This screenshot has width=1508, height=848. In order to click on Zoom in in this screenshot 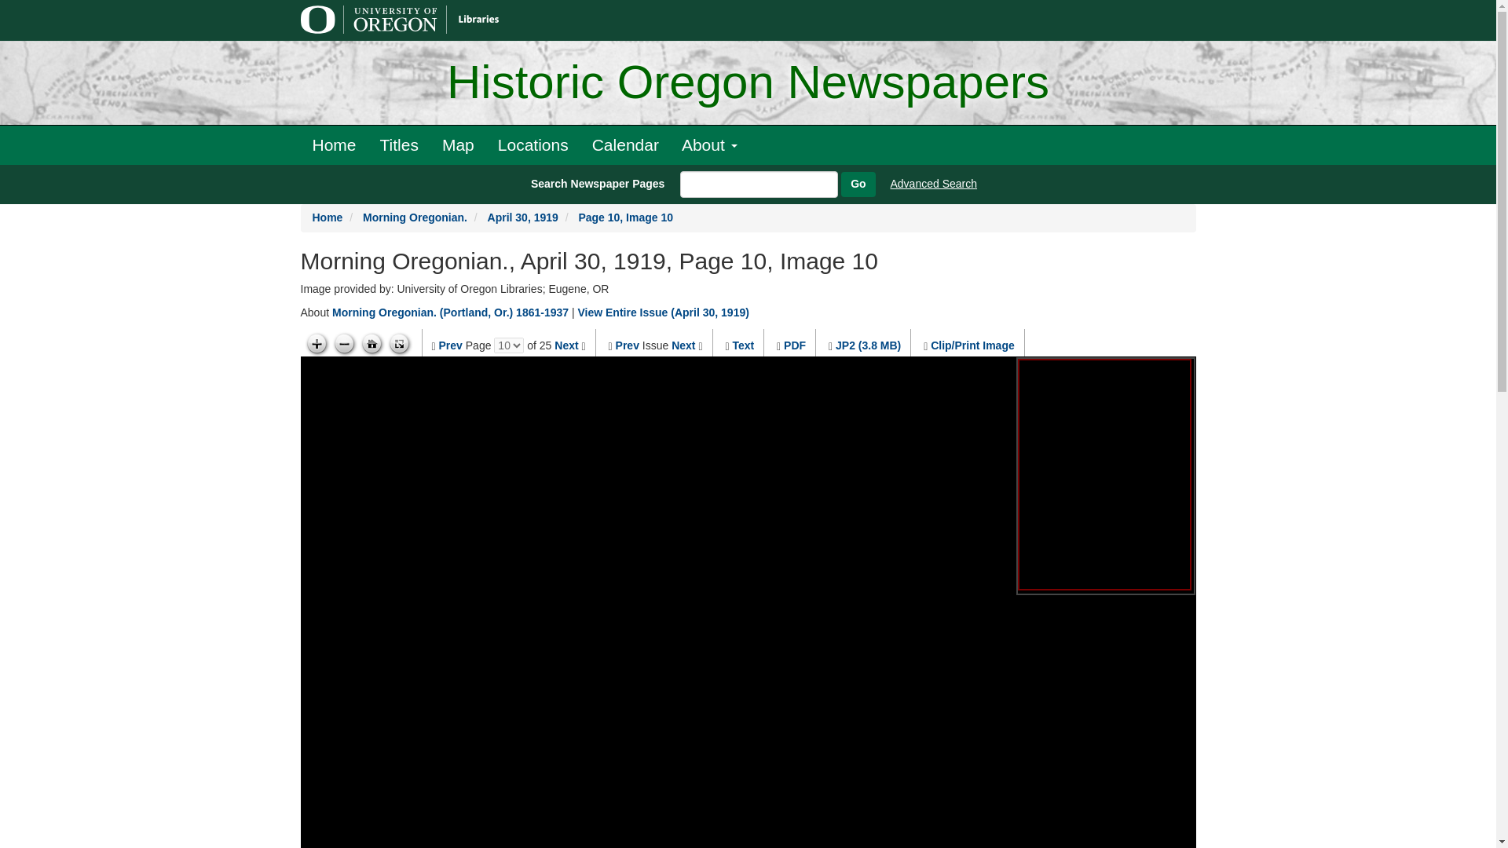, I will do `click(316, 344)`.